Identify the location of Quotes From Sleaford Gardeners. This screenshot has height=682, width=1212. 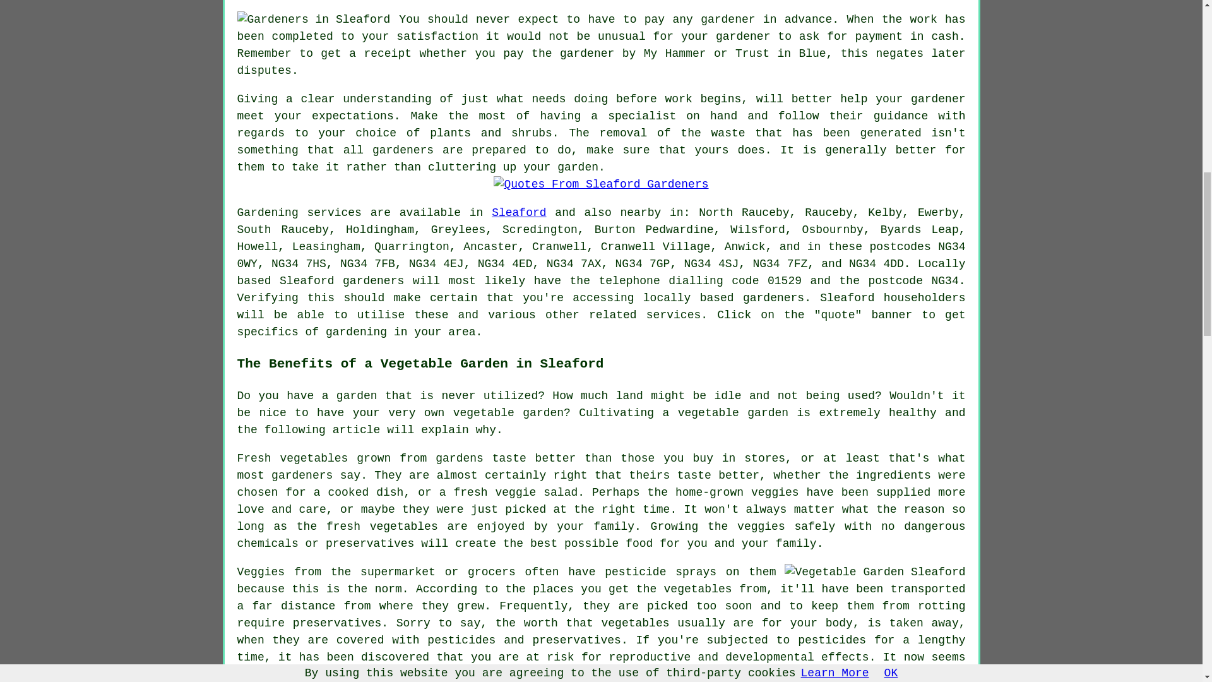
(600, 184).